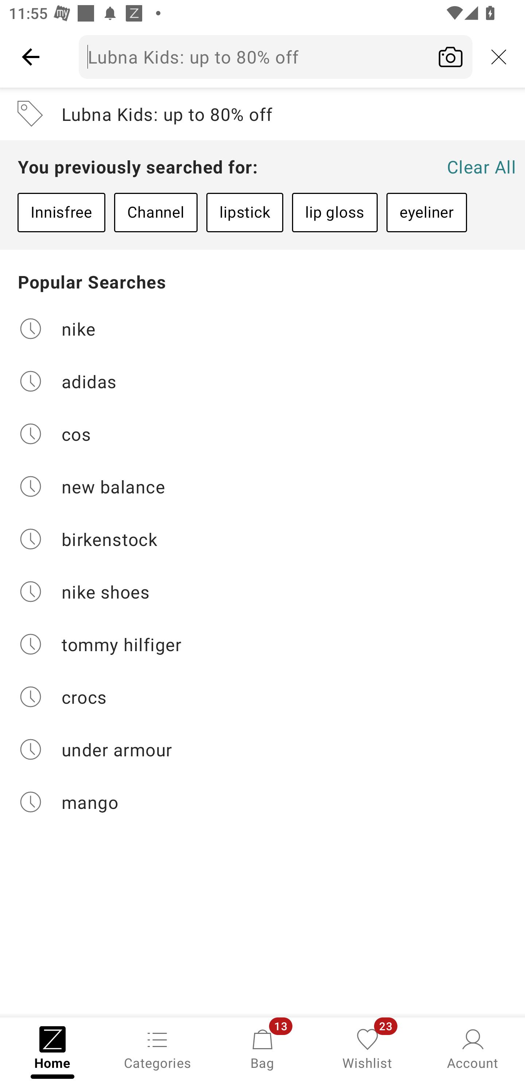 The width and height of the screenshot is (525, 1081). I want to click on Clear All, so click(481, 167).